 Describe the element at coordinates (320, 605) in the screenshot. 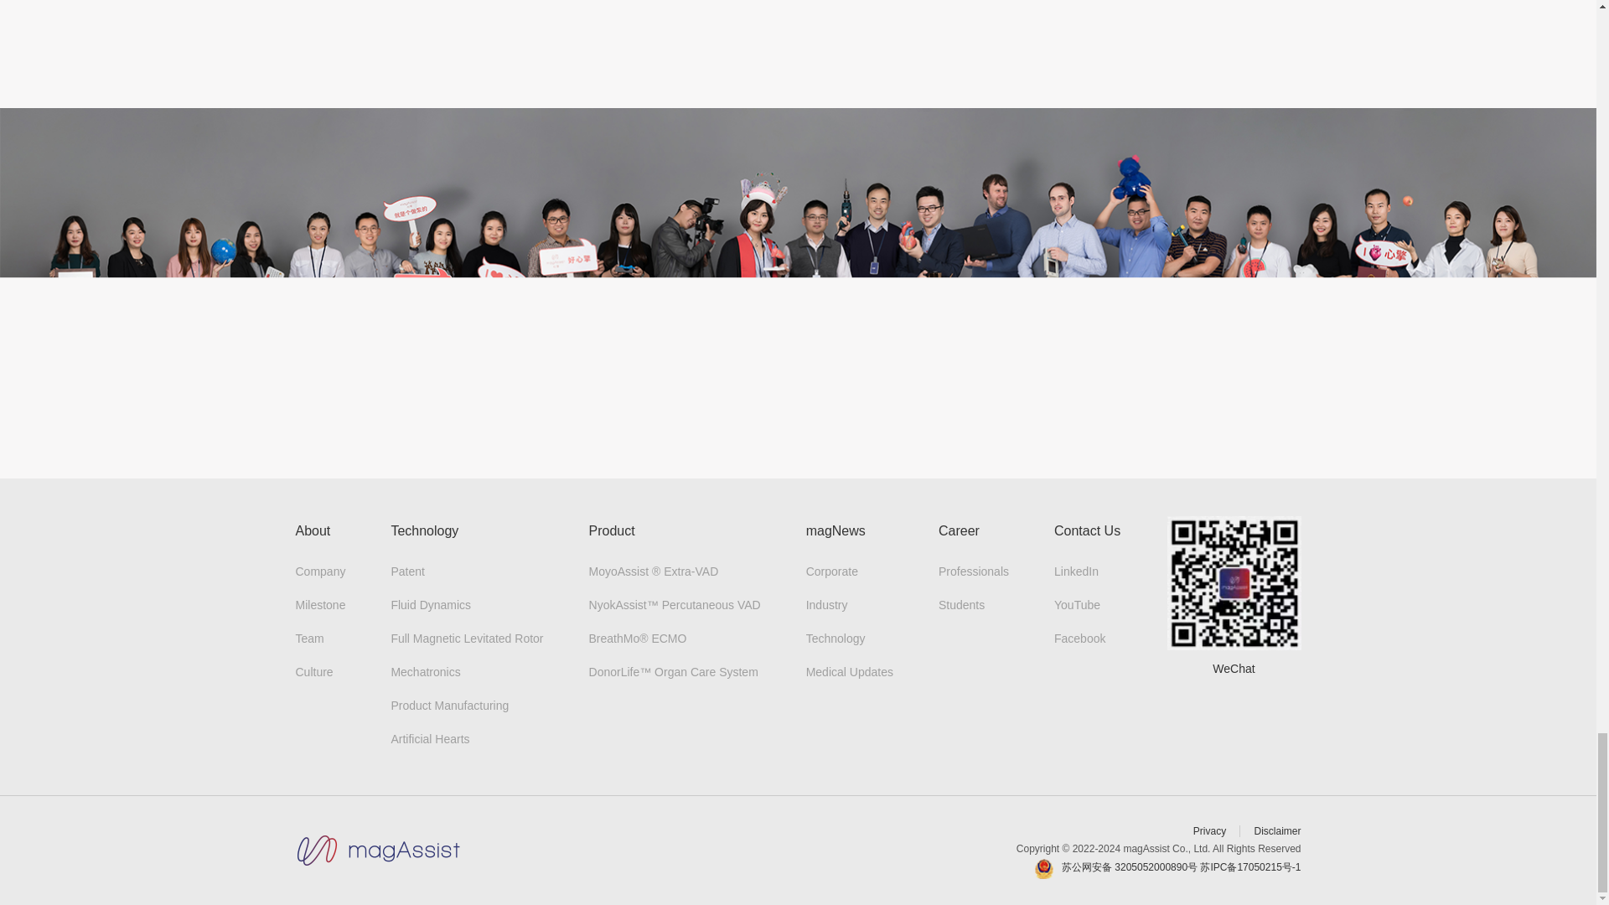

I see `Milestone` at that location.